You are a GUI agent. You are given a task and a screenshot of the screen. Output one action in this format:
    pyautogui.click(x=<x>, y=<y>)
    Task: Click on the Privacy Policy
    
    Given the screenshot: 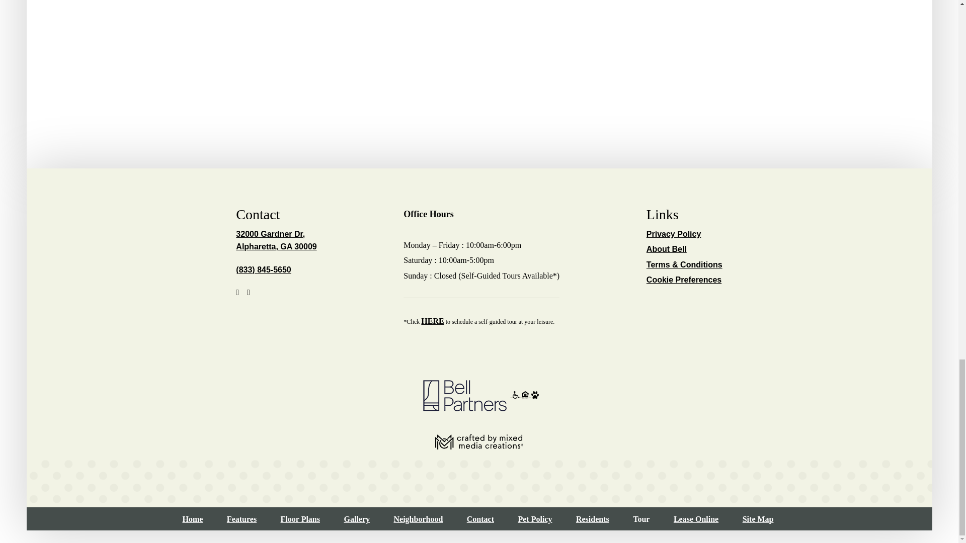 What is the action you would take?
    pyautogui.click(x=192, y=519)
    